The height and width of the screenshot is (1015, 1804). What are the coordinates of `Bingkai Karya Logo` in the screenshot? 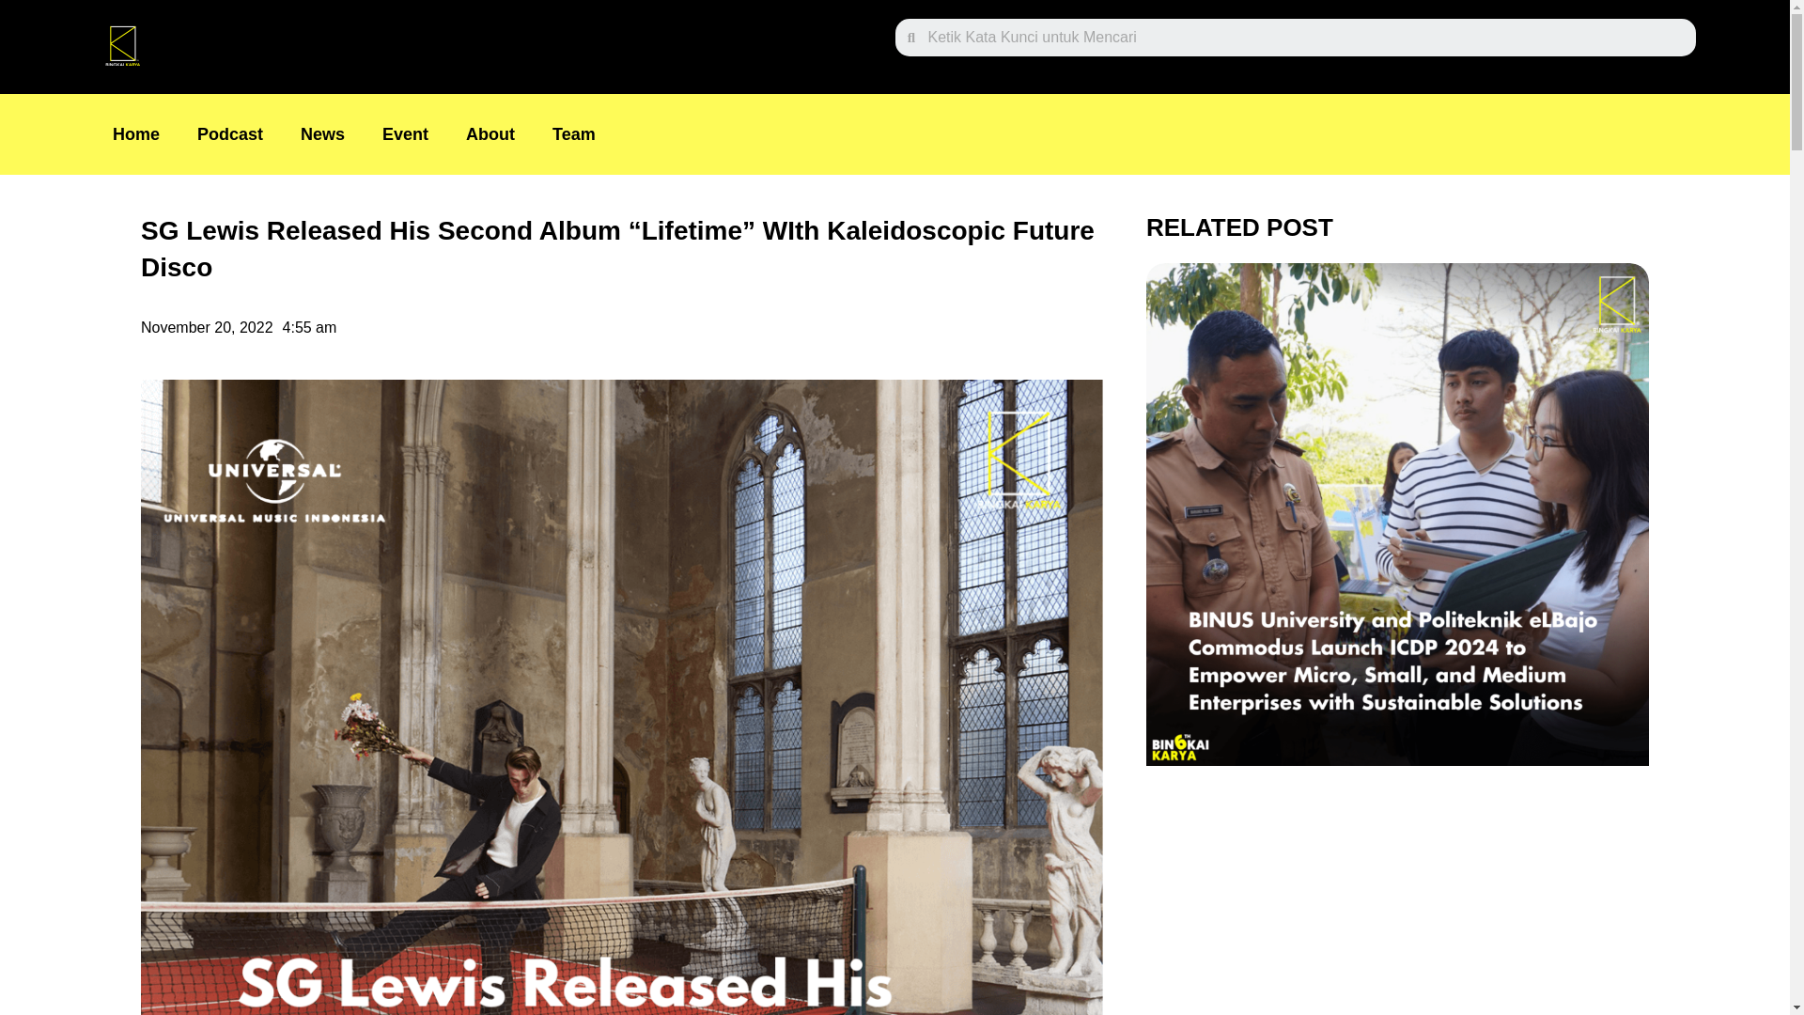 It's located at (121, 47).